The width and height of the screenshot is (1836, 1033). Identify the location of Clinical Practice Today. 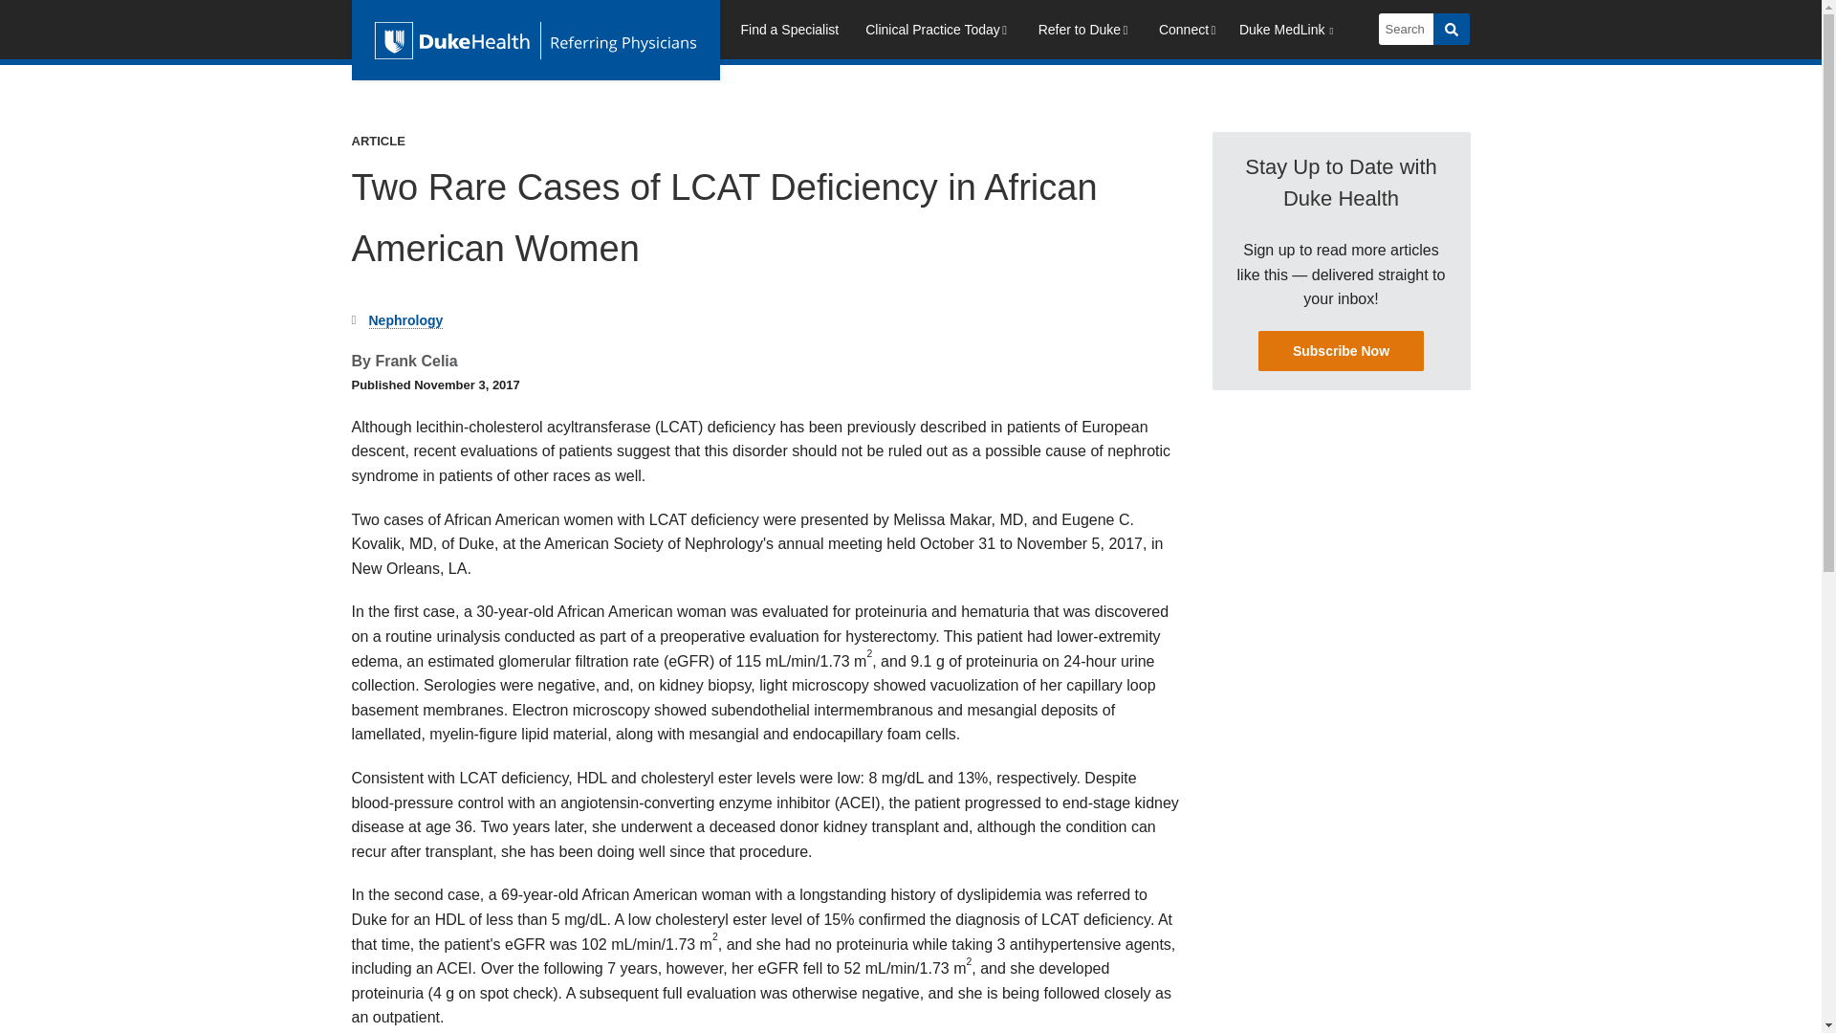
(937, 33).